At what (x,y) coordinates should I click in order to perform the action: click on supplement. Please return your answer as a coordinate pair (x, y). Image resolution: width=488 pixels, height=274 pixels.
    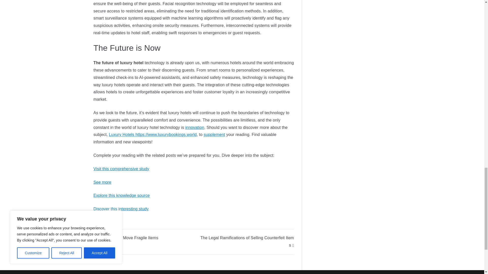
    Looking at the image, I should click on (214, 134).